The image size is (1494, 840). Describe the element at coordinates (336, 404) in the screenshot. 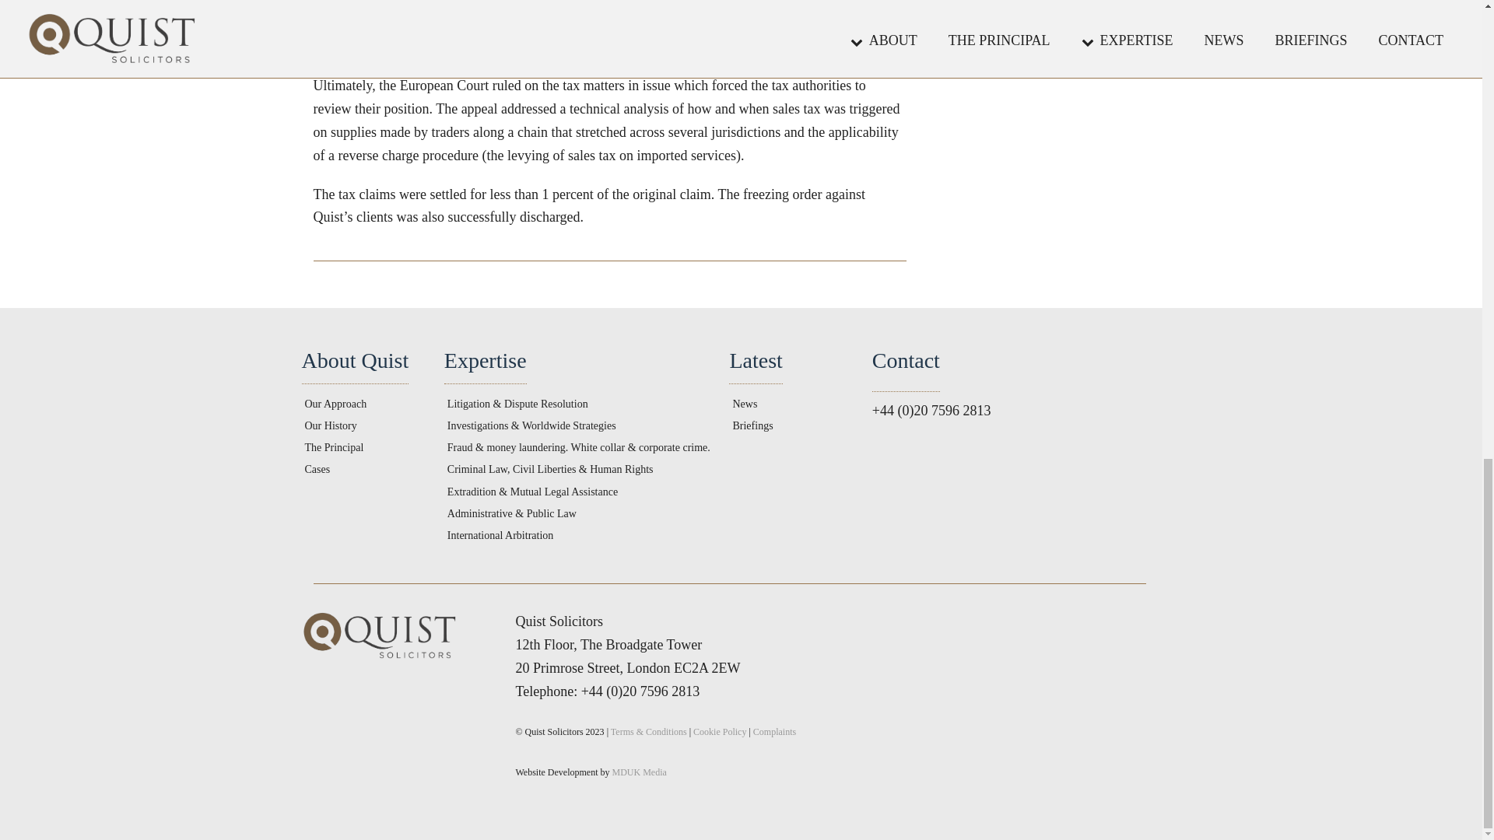

I see `Our Approach` at that location.